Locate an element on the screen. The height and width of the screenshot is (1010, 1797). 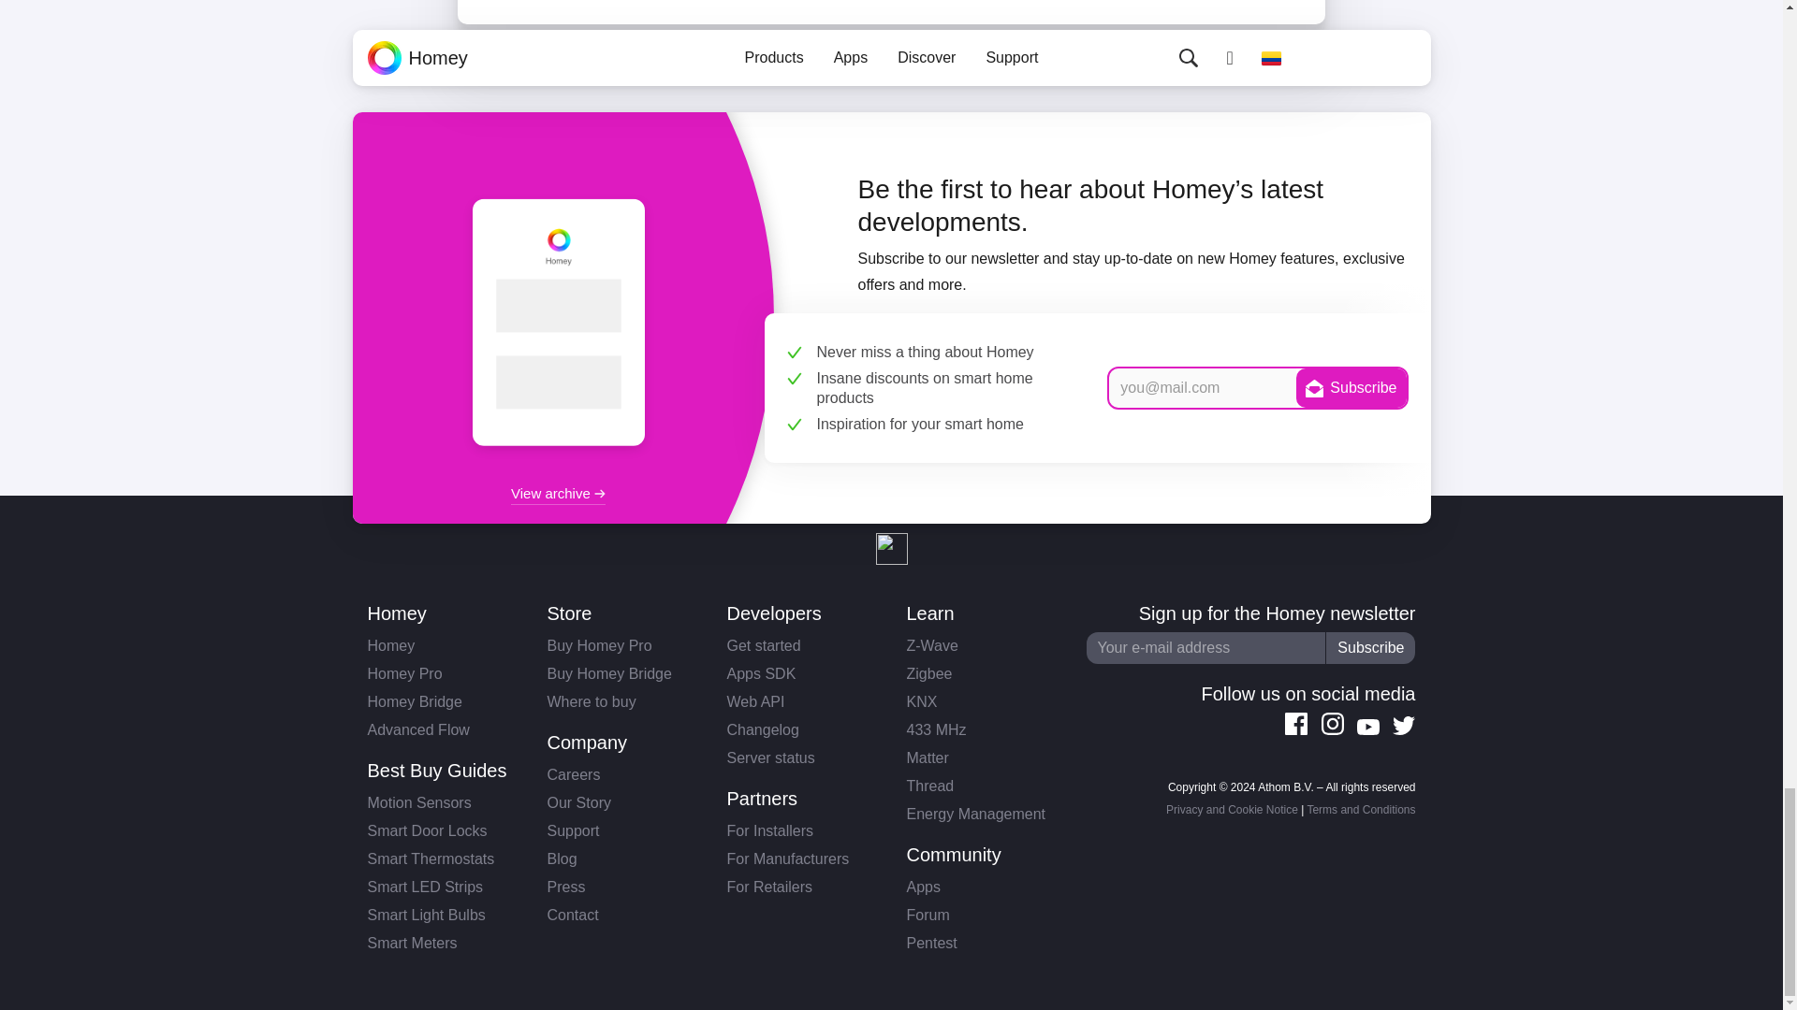
Subscribe is located at coordinates (1370, 647).